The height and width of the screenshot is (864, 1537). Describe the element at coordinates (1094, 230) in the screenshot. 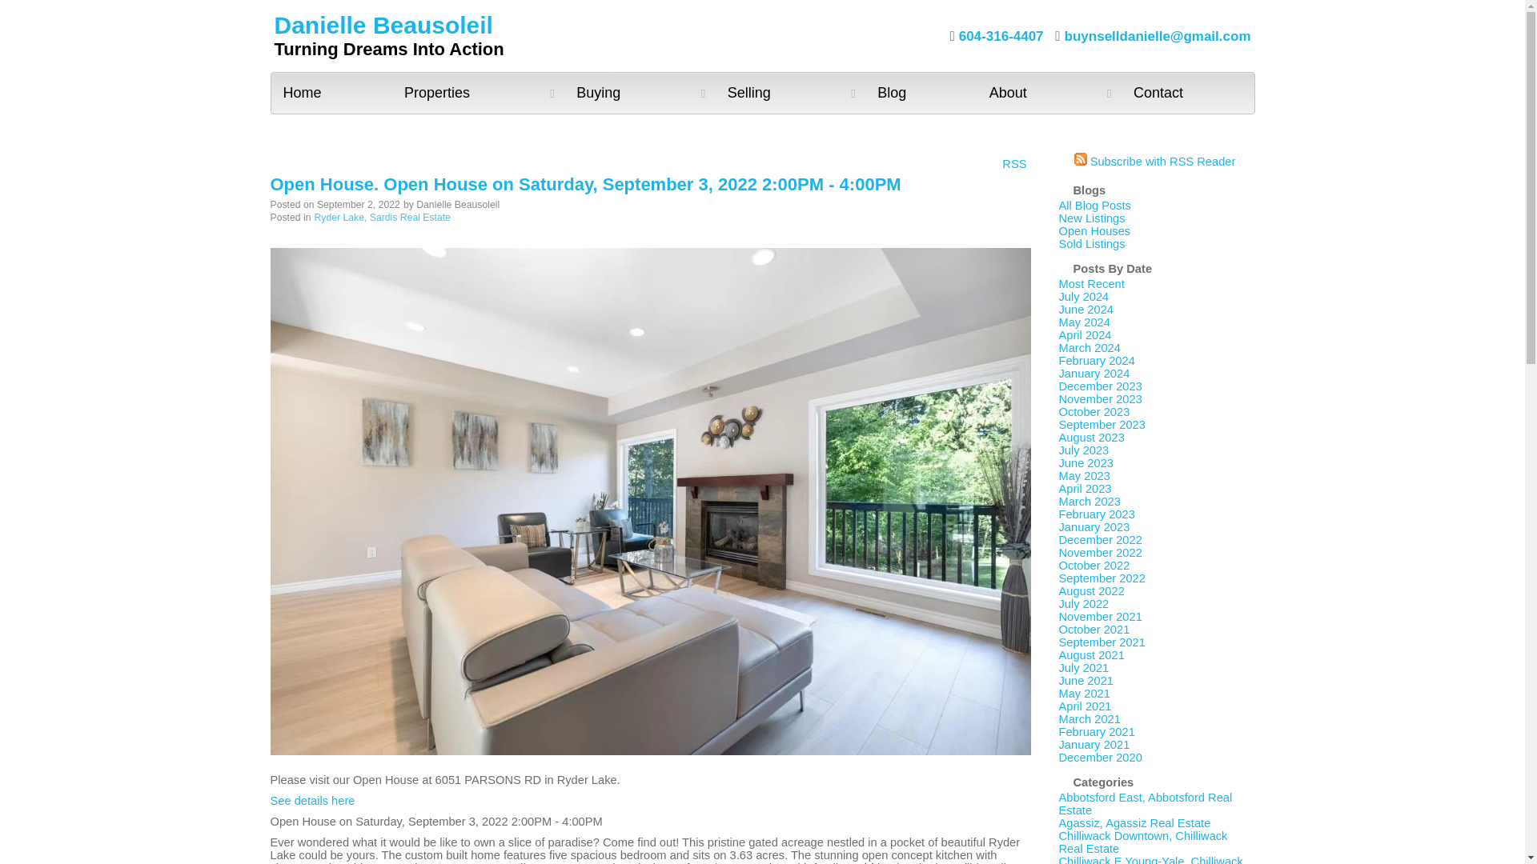

I see `Open Houses` at that location.